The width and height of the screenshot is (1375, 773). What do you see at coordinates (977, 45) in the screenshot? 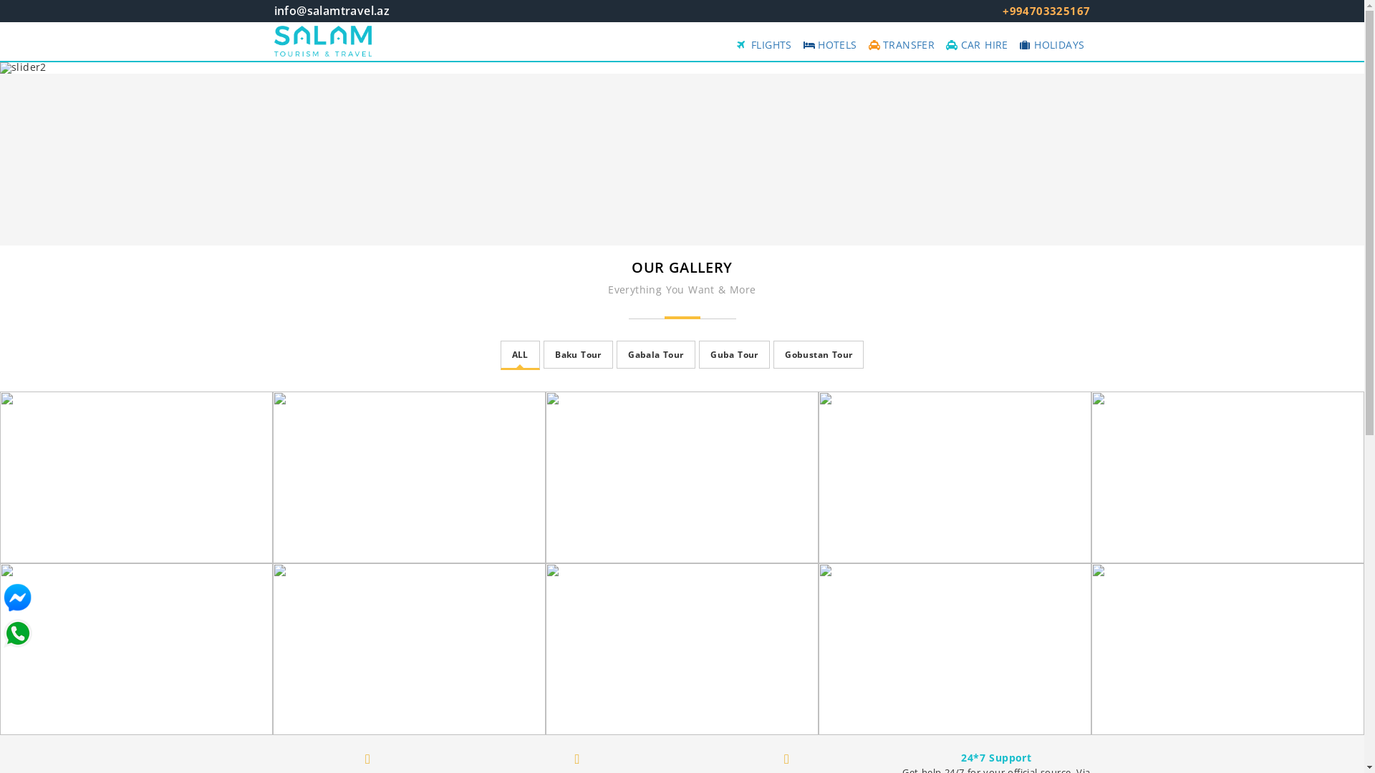
I see ` CAR HIRE` at bounding box center [977, 45].